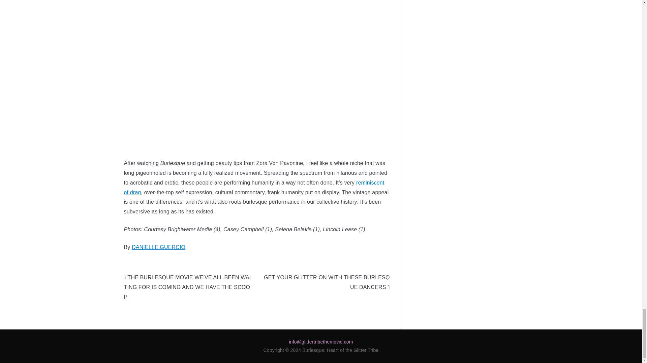  What do you see at coordinates (158, 247) in the screenshot?
I see `DANIELLE GUERCIO` at bounding box center [158, 247].